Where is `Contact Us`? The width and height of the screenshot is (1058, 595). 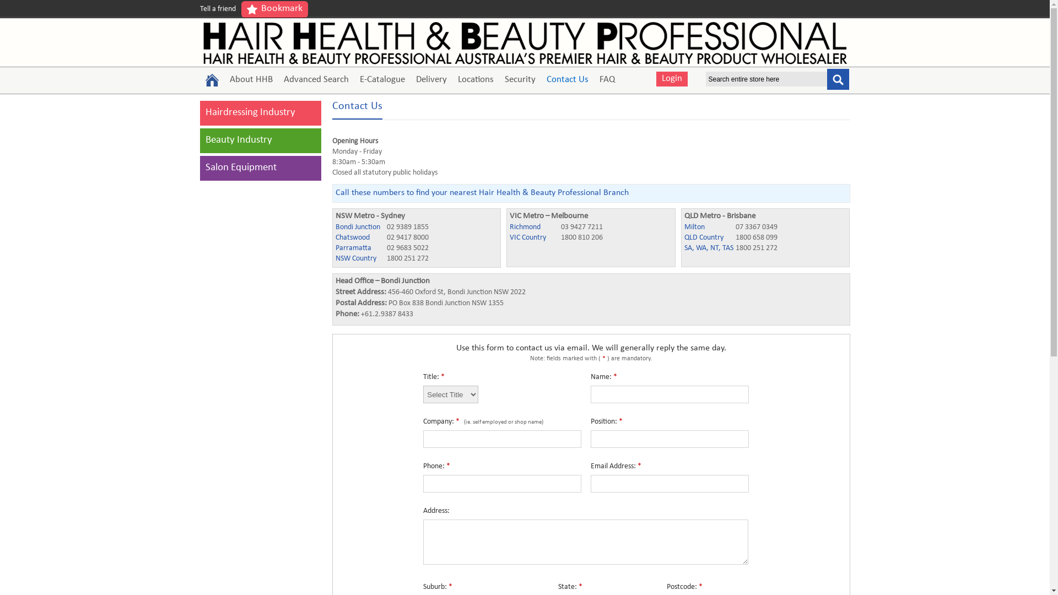
Contact Us is located at coordinates (568, 80).